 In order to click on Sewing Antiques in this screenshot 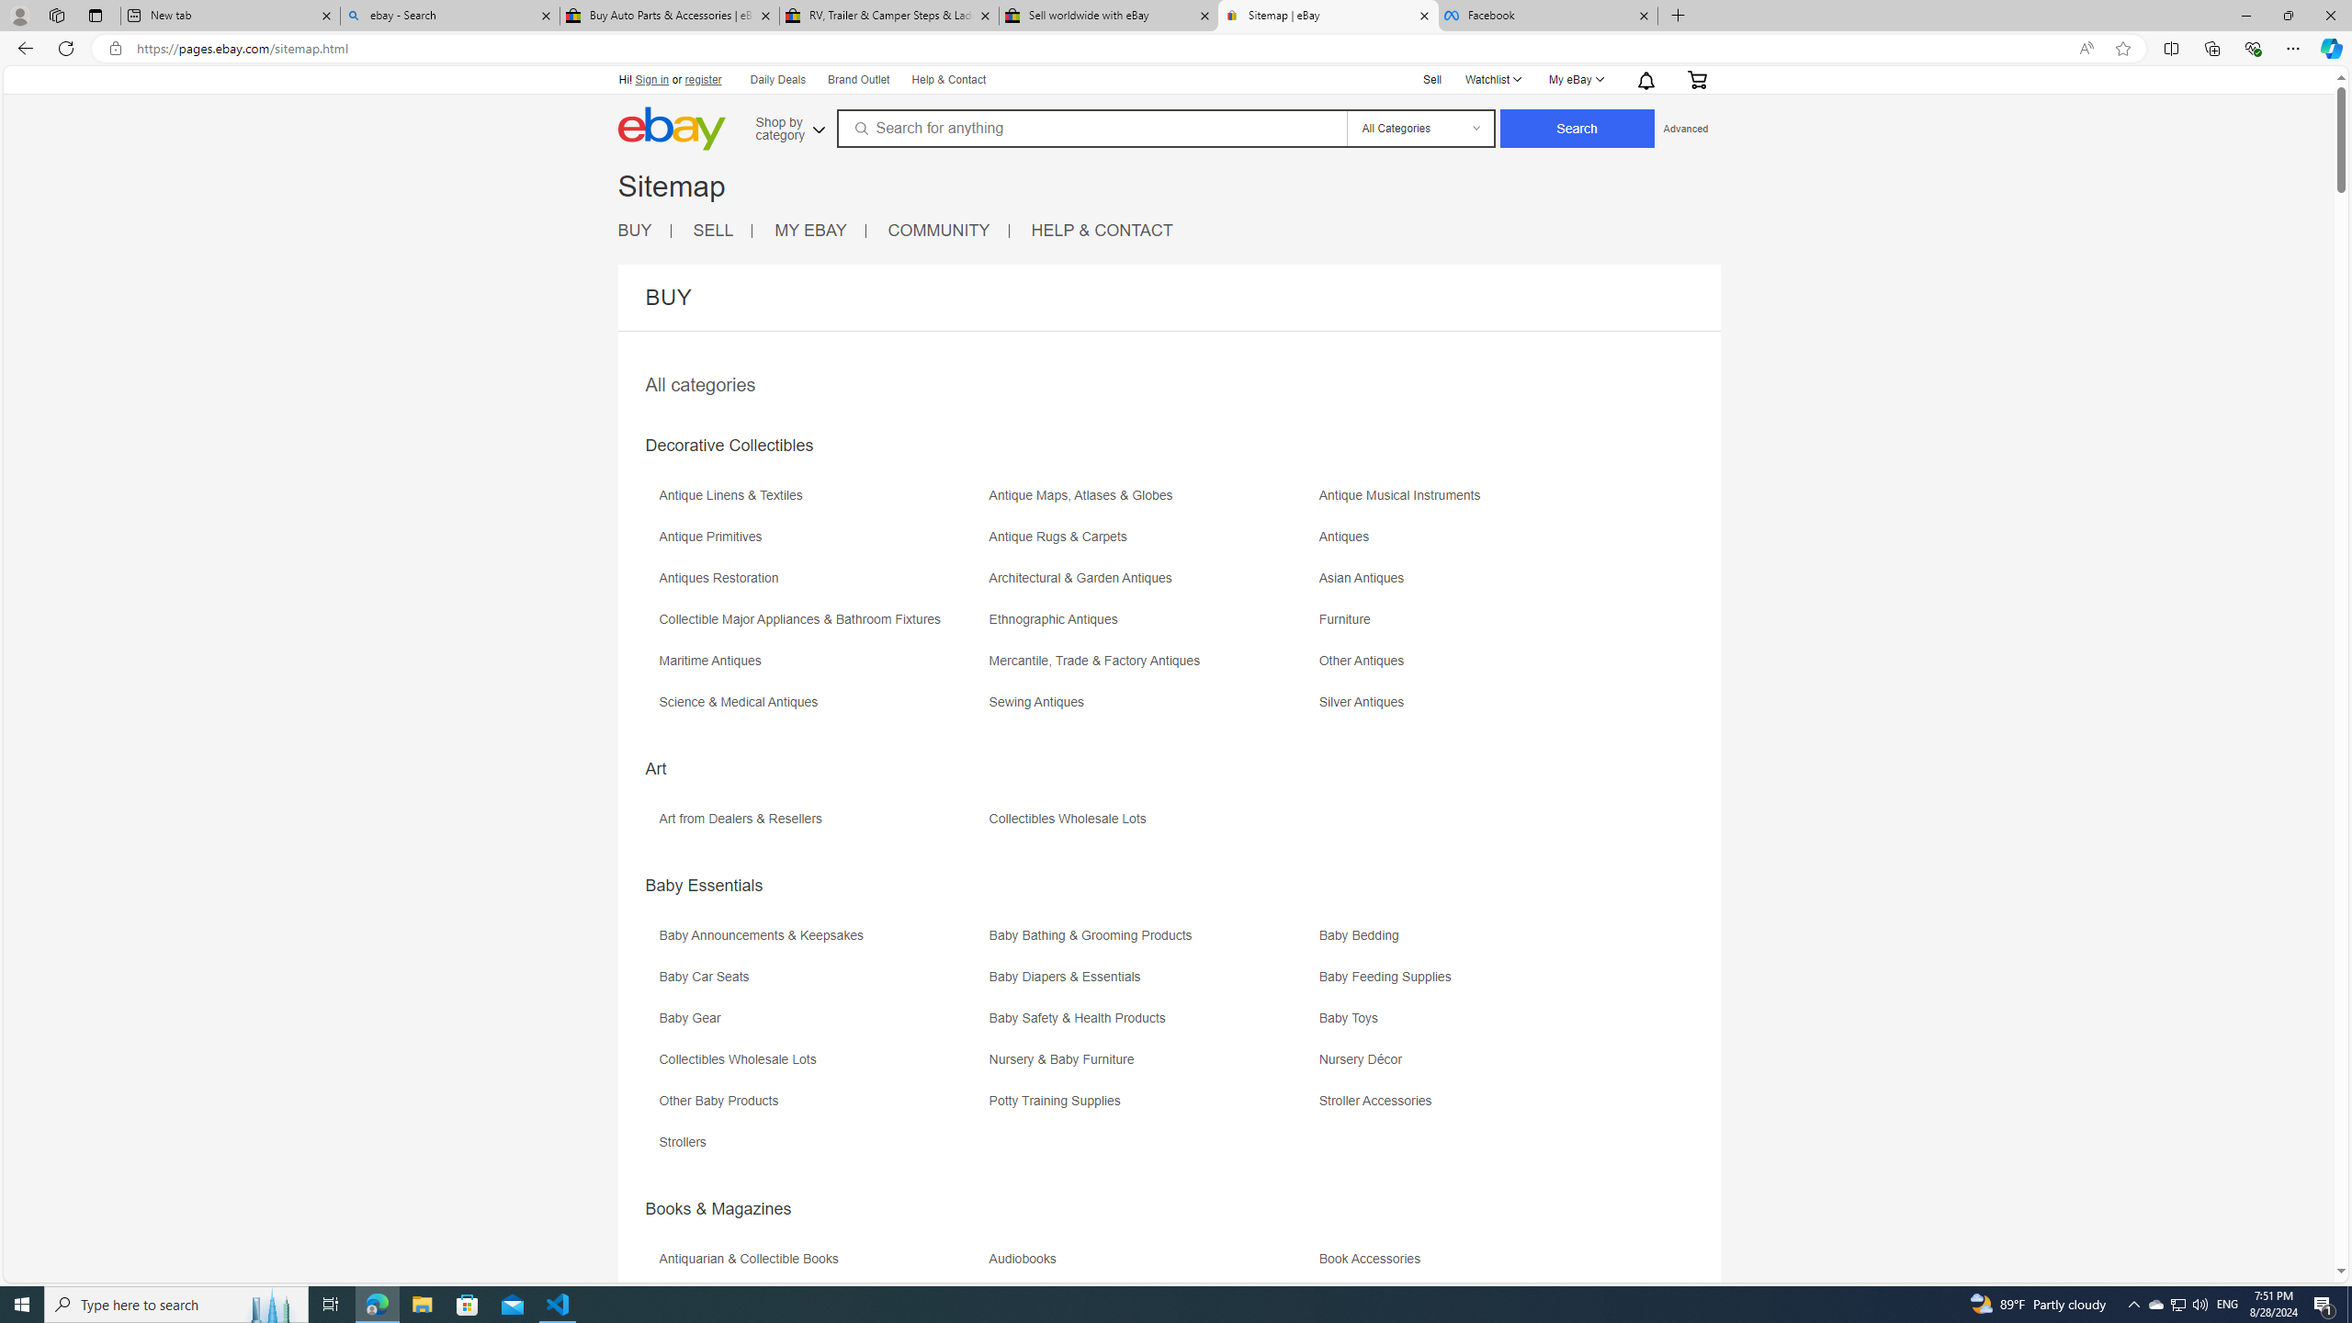, I will do `click(1151, 709)`.